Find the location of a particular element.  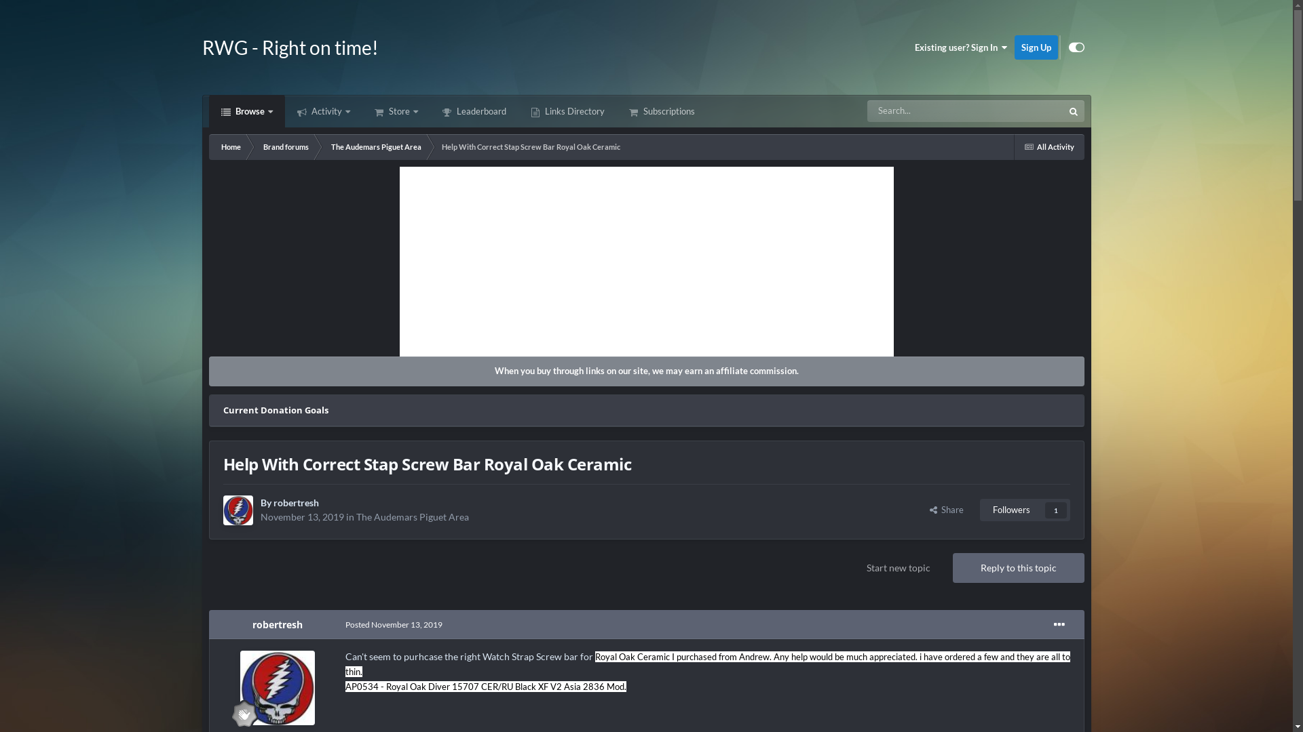

Existing user? Sign In   is located at coordinates (961, 47).